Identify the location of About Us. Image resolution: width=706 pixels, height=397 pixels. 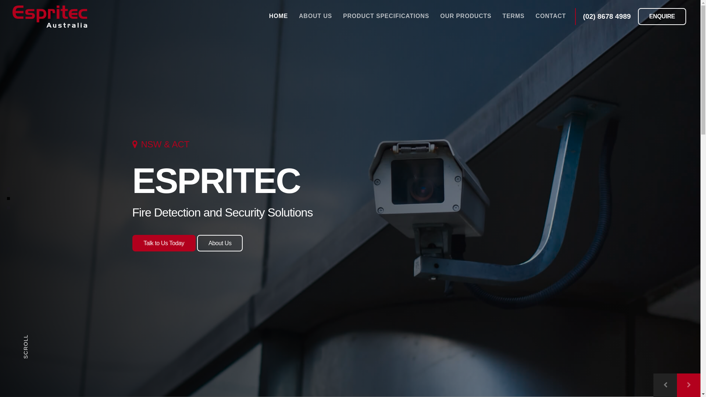
(220, 243).